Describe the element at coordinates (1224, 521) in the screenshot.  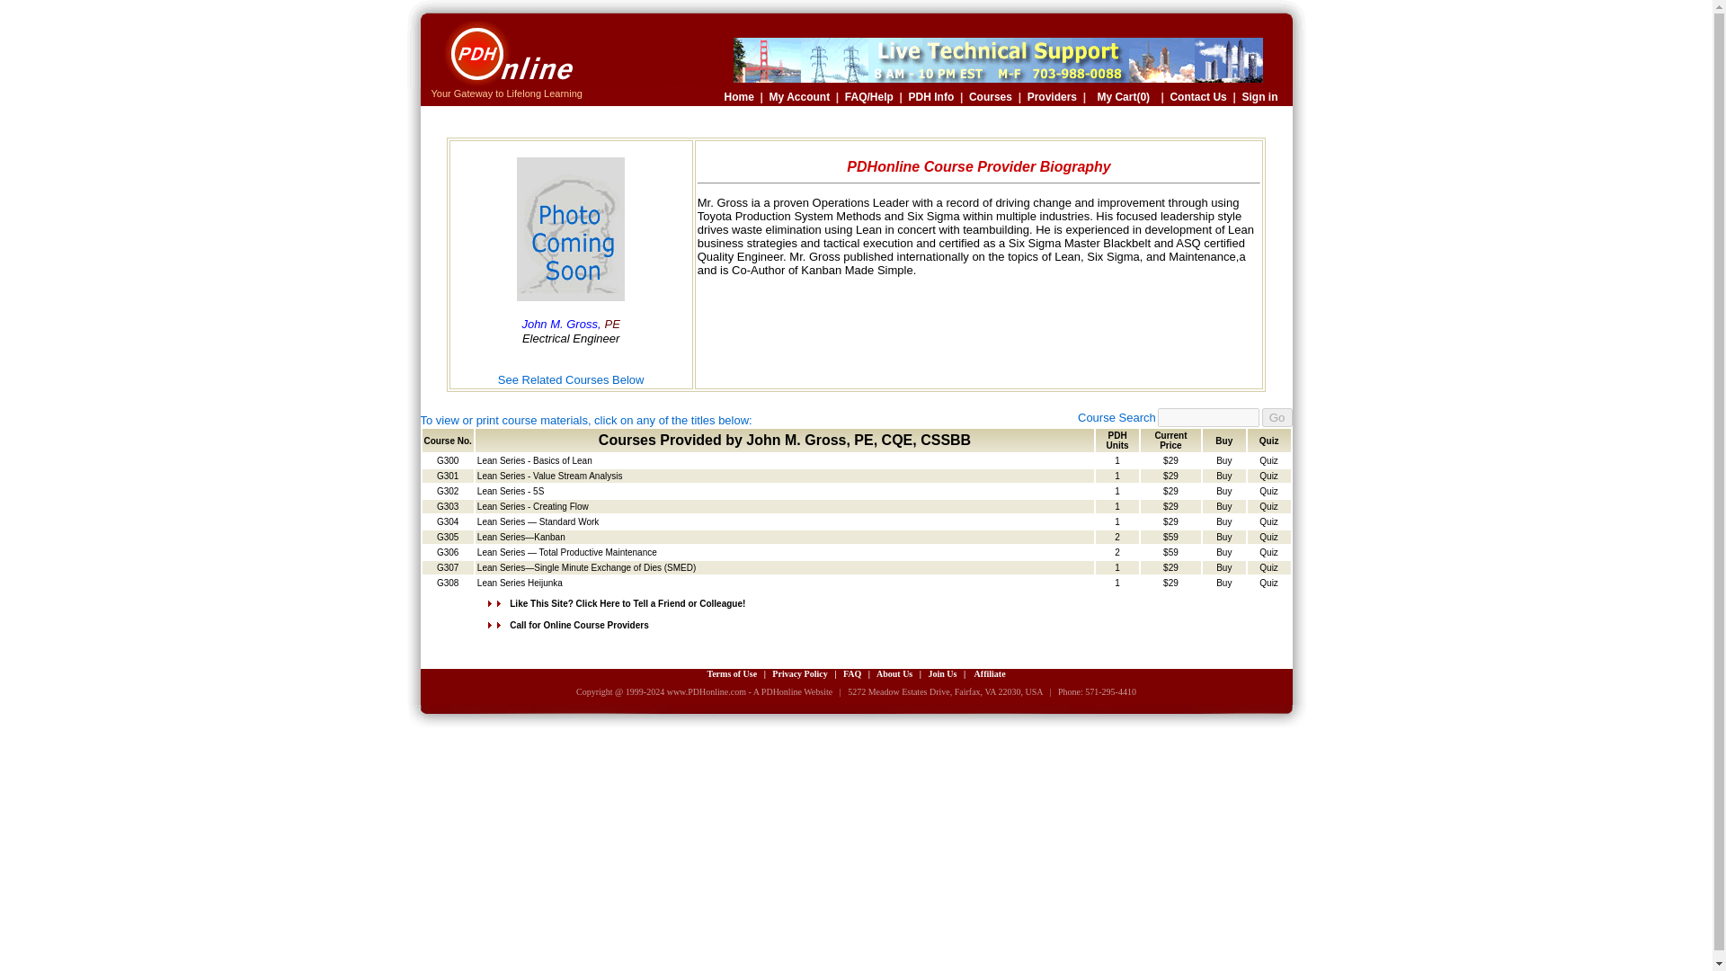
I see `Buy` at that location.